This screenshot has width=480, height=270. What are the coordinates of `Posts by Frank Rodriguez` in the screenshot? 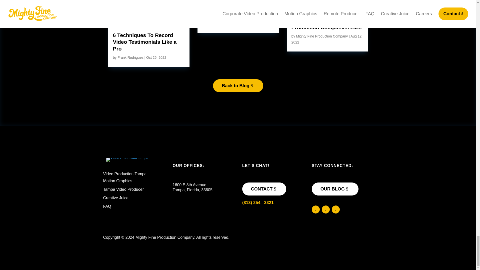 It's located at (220, 23).